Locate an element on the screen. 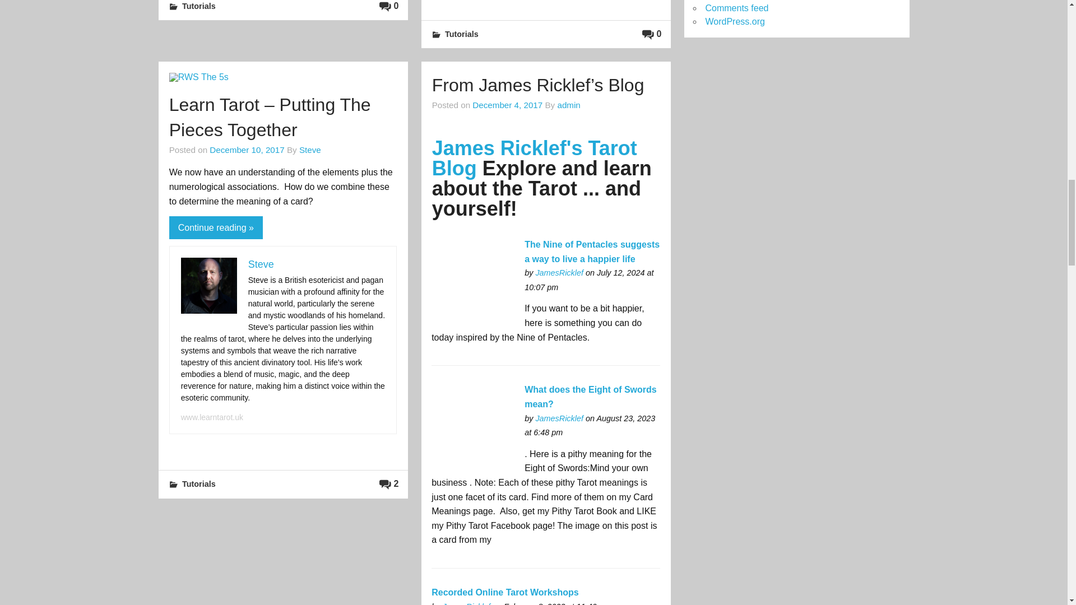 The image size is (1076, 605). 2:30 pm is located at coordinates (247, 150).